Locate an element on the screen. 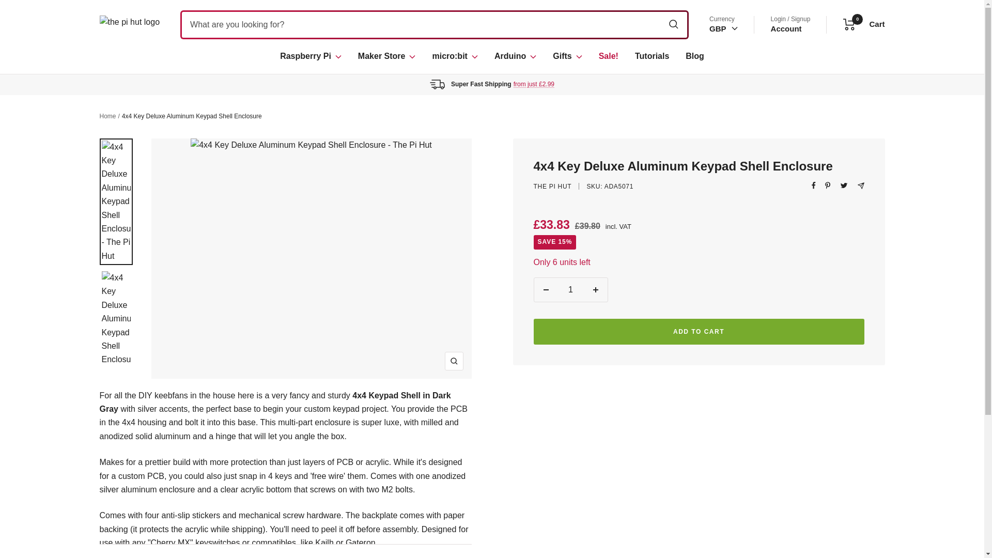 The width and height of the screenshot is (992, 558). USD is located at coordinates (721, 79).